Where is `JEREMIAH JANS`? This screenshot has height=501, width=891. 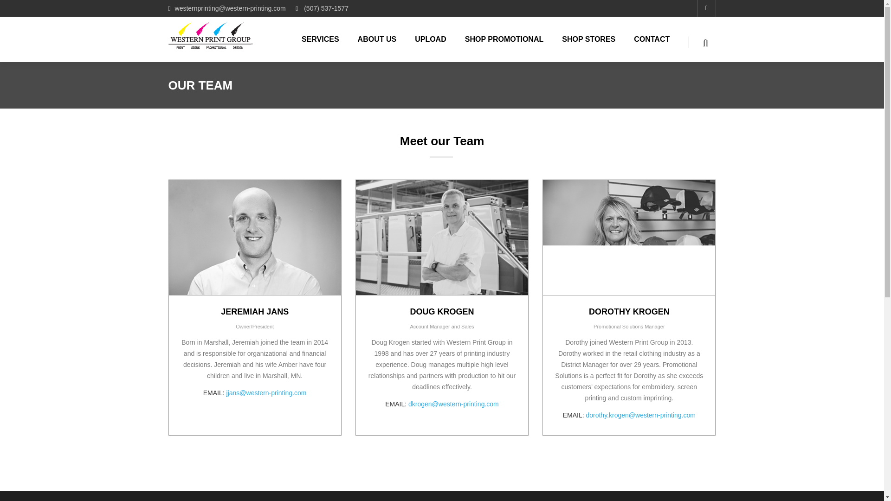
JEREMIAH JANS is located at coordinates (255, 312).